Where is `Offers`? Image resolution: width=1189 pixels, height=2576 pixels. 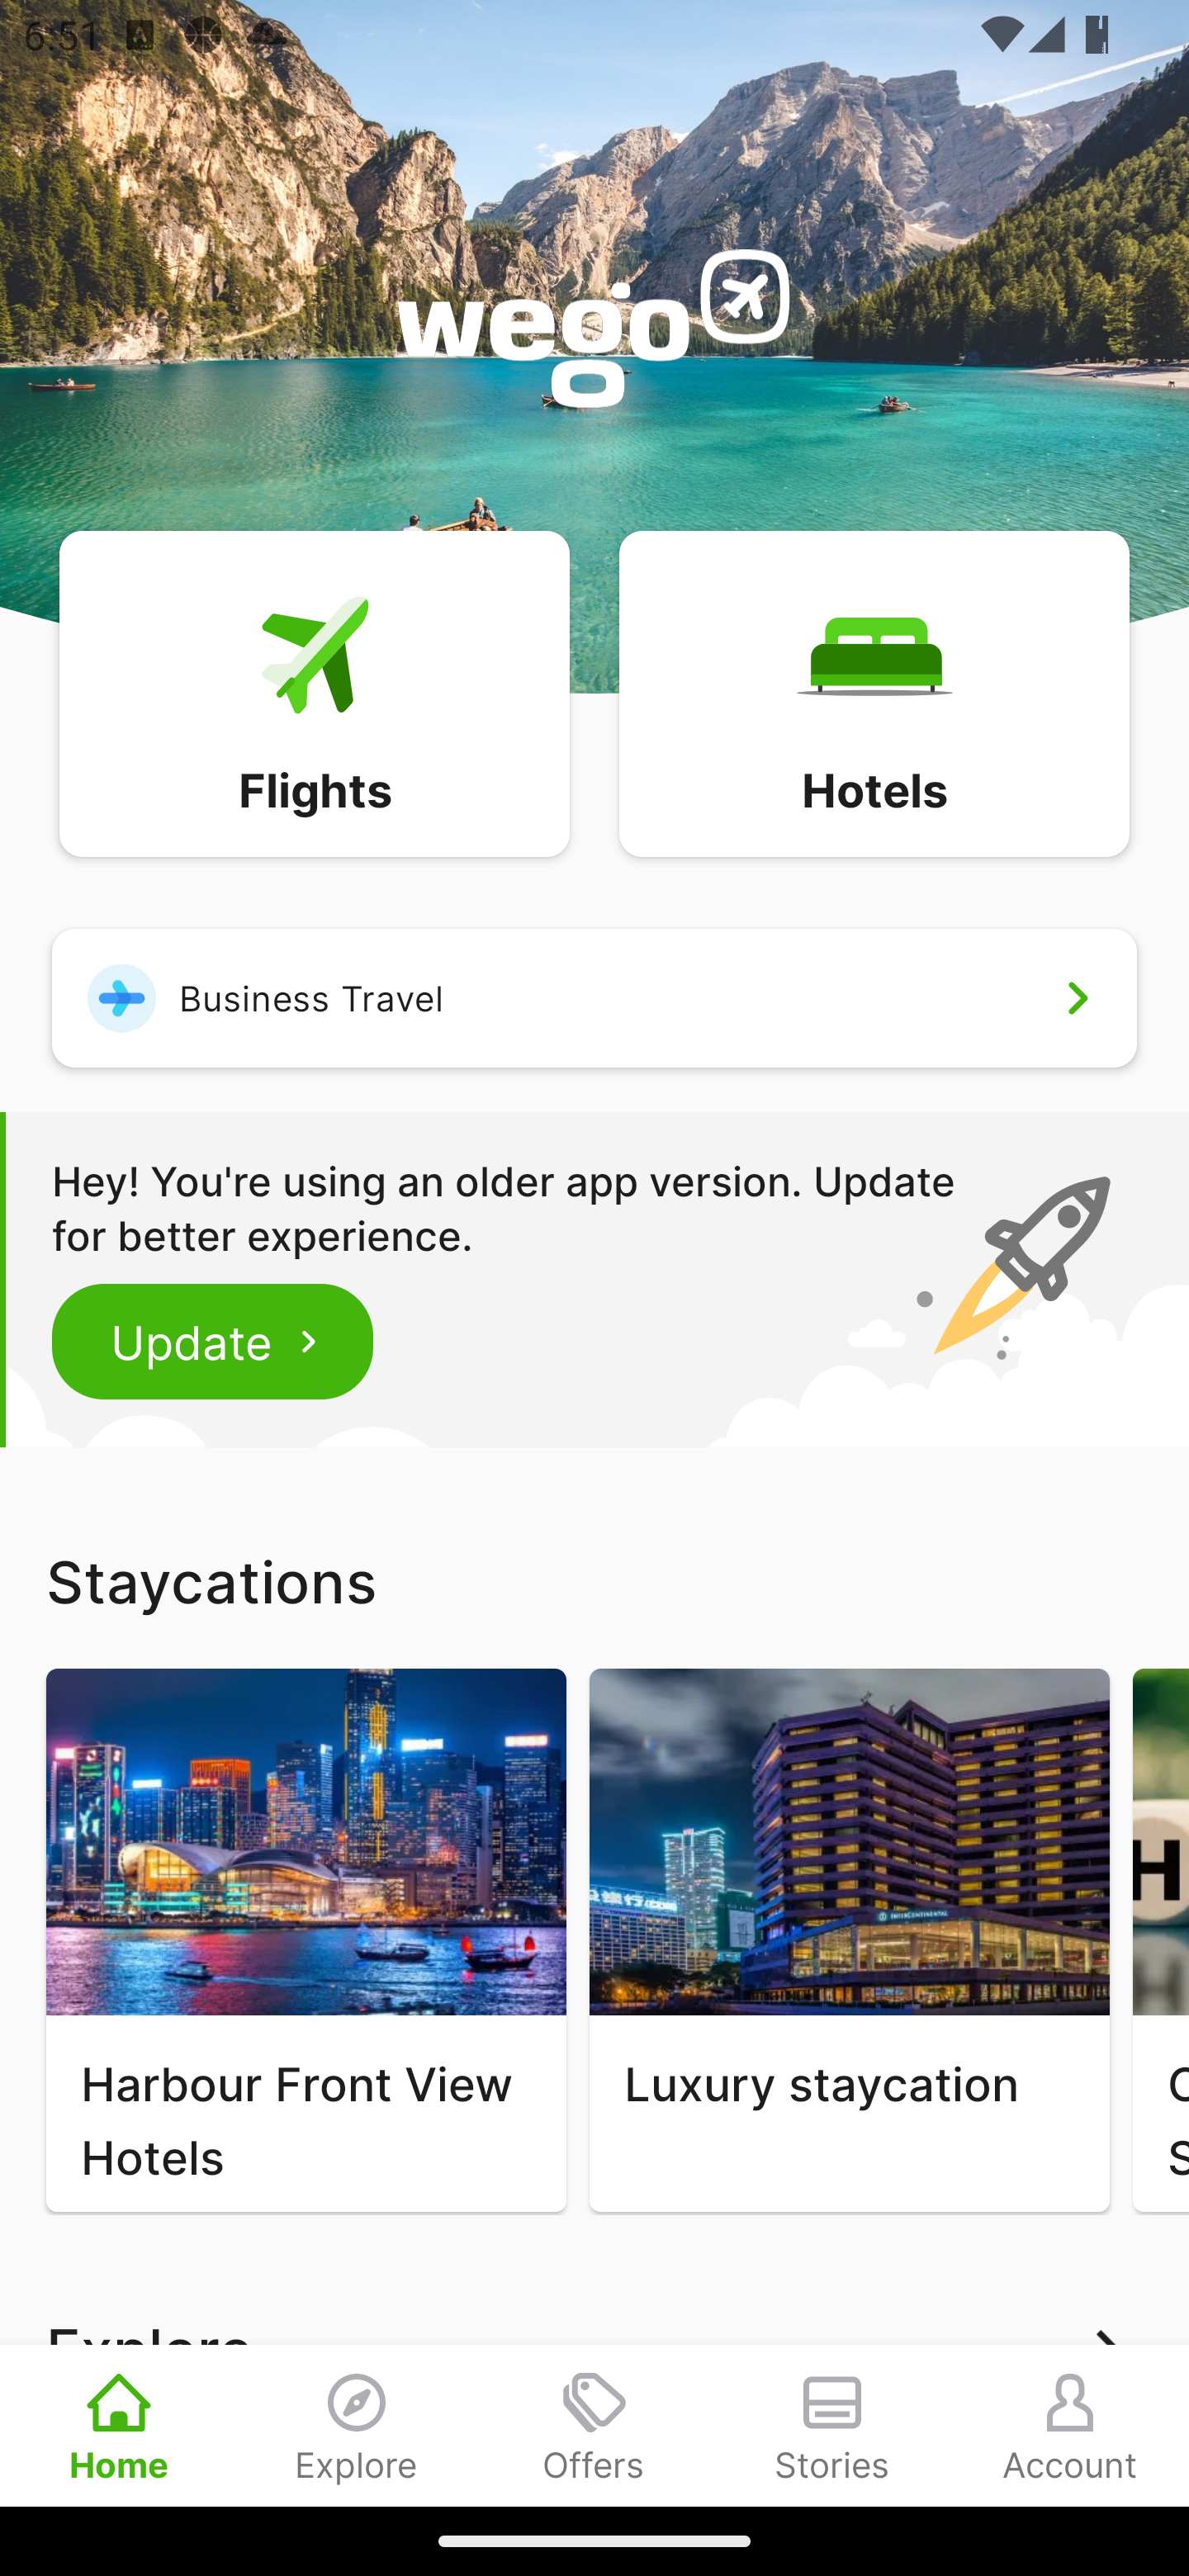
Offers is located at coordinates (594, 2425).